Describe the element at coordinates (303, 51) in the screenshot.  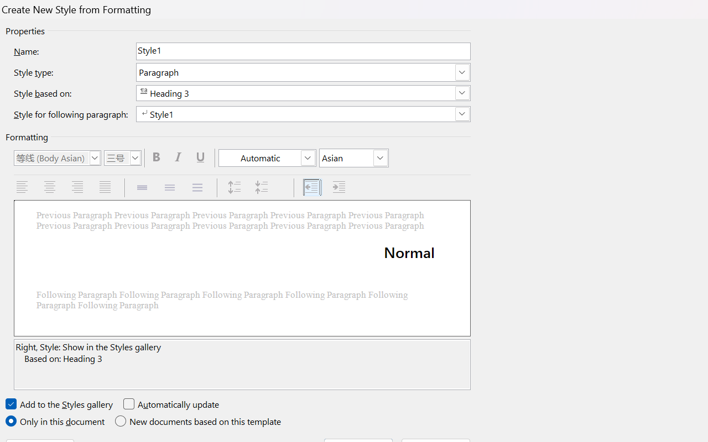
I see `RichEdit Control` at that location.